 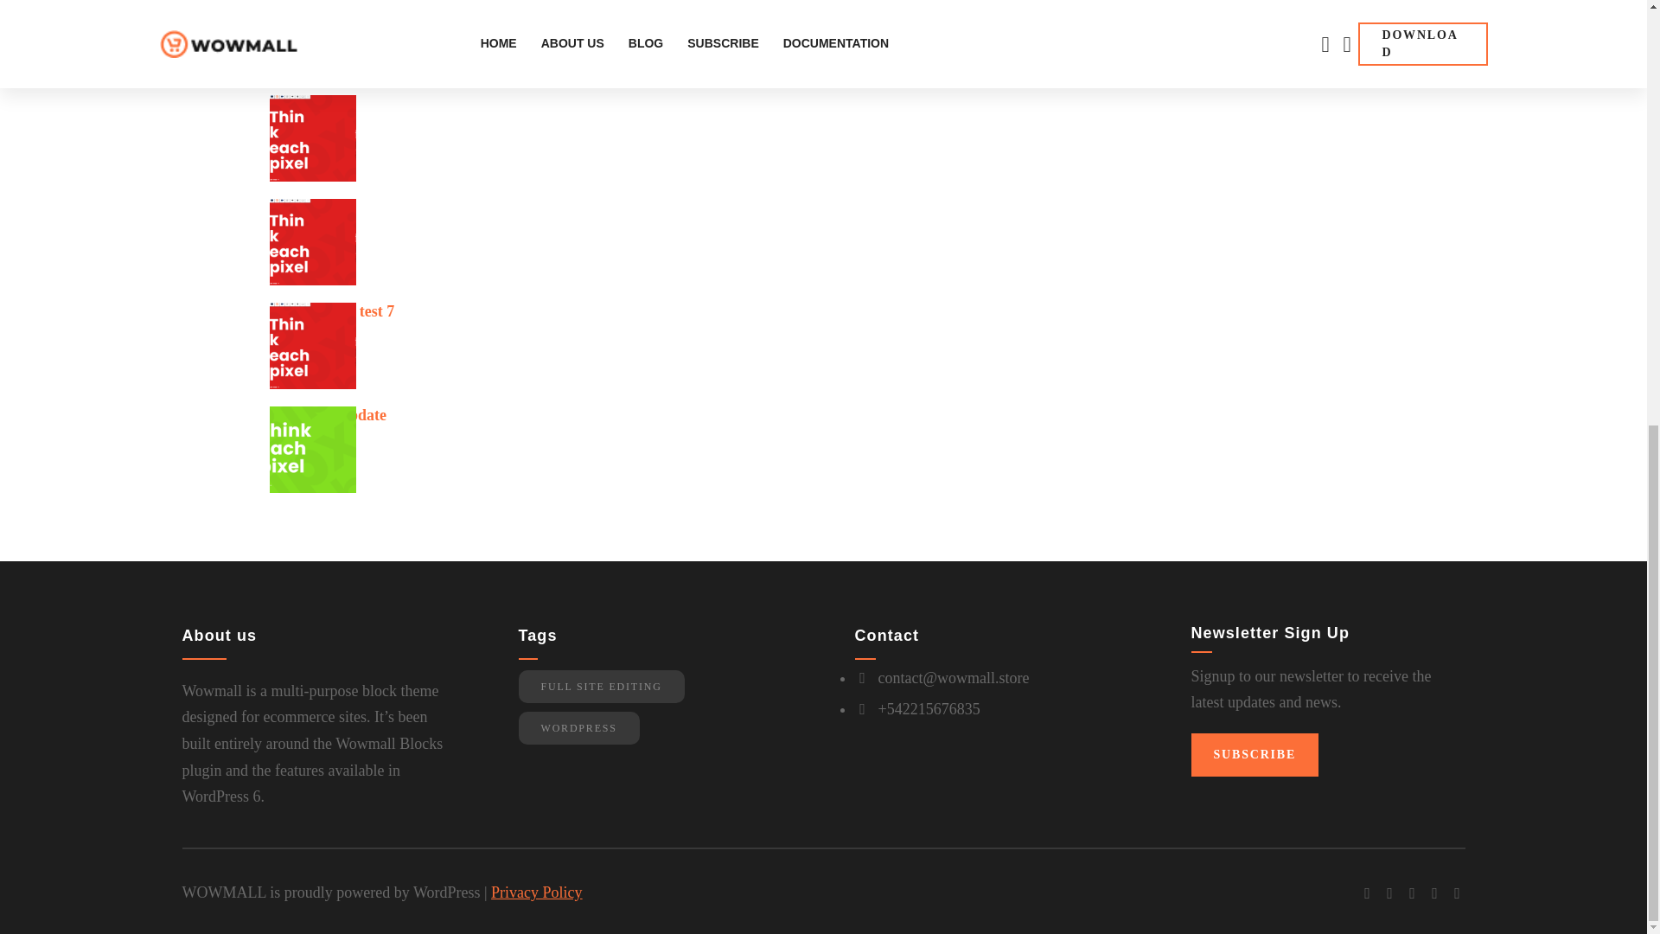 I want to click on Hello test, so click(x=301, y=213).